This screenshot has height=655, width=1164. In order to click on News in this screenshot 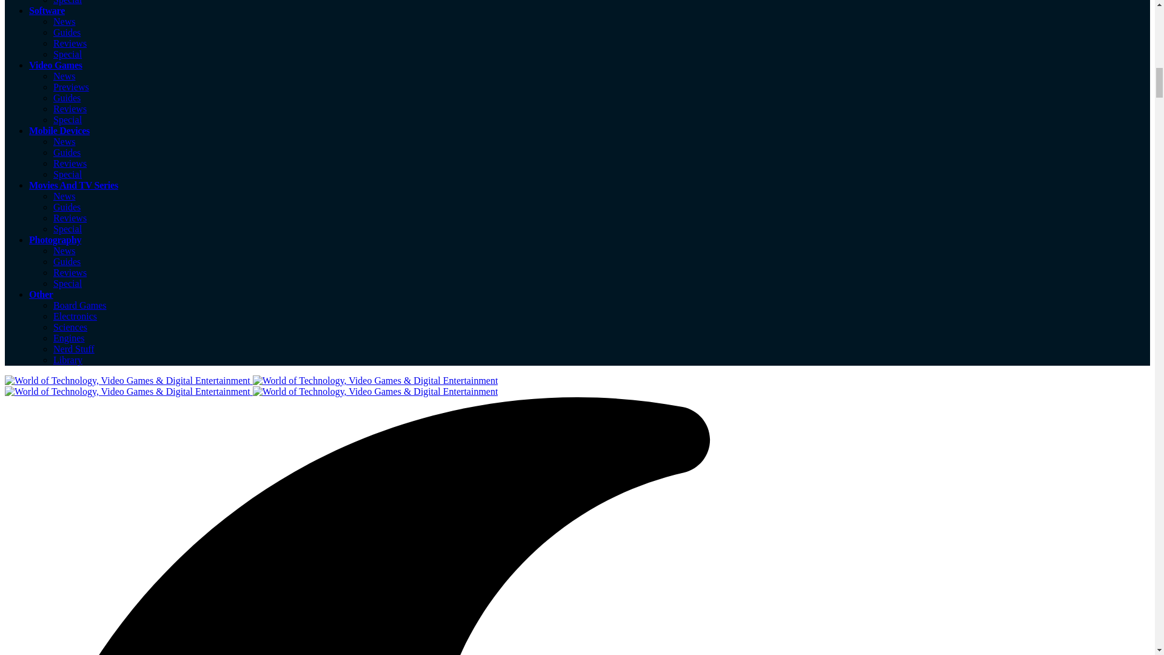, I will do `click(64, 75)`.